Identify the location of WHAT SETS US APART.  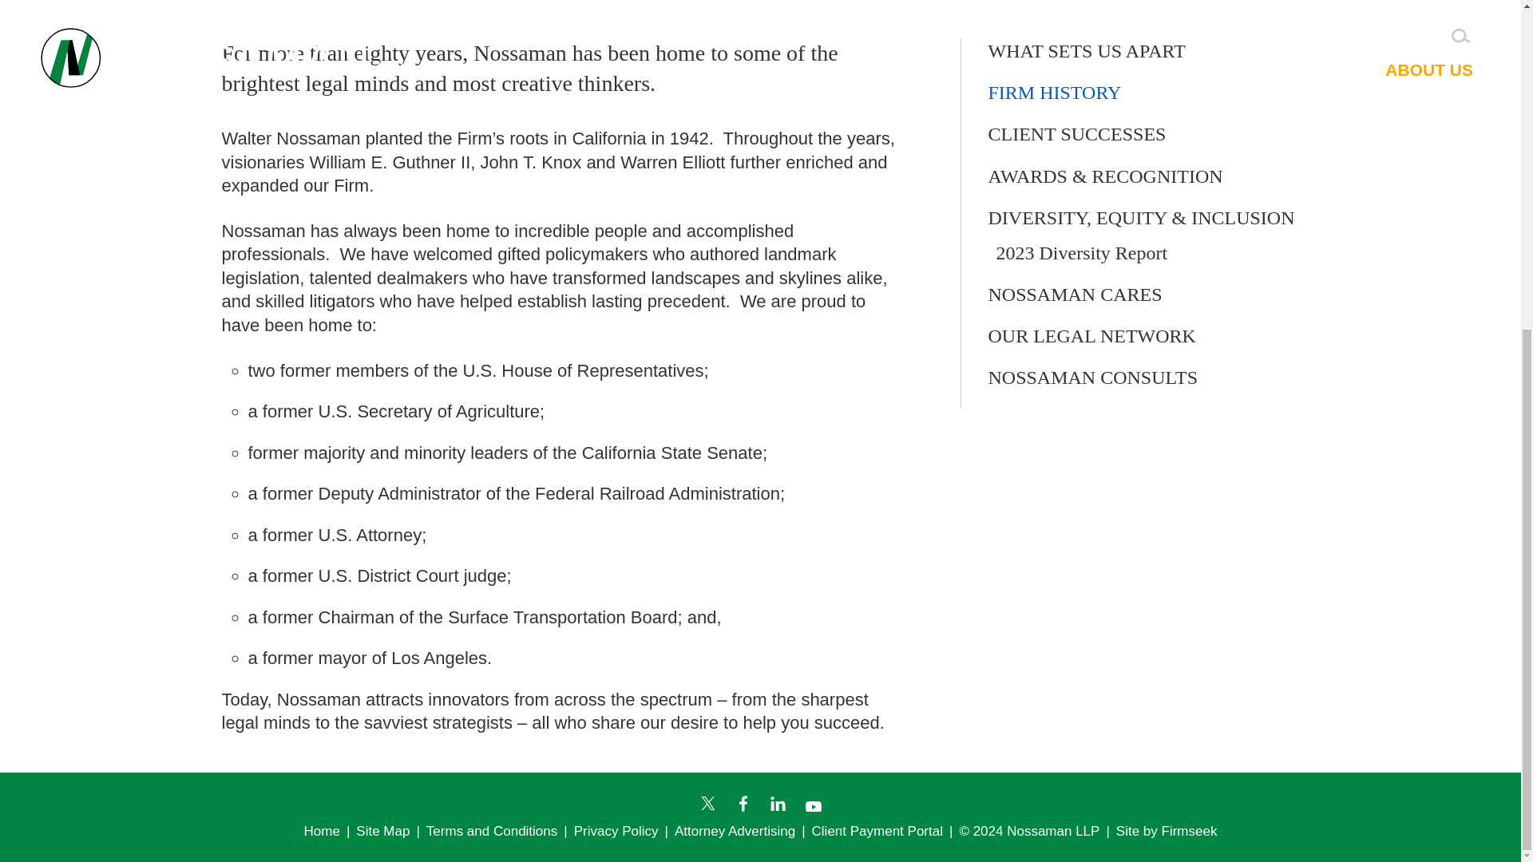
(1087, 50).